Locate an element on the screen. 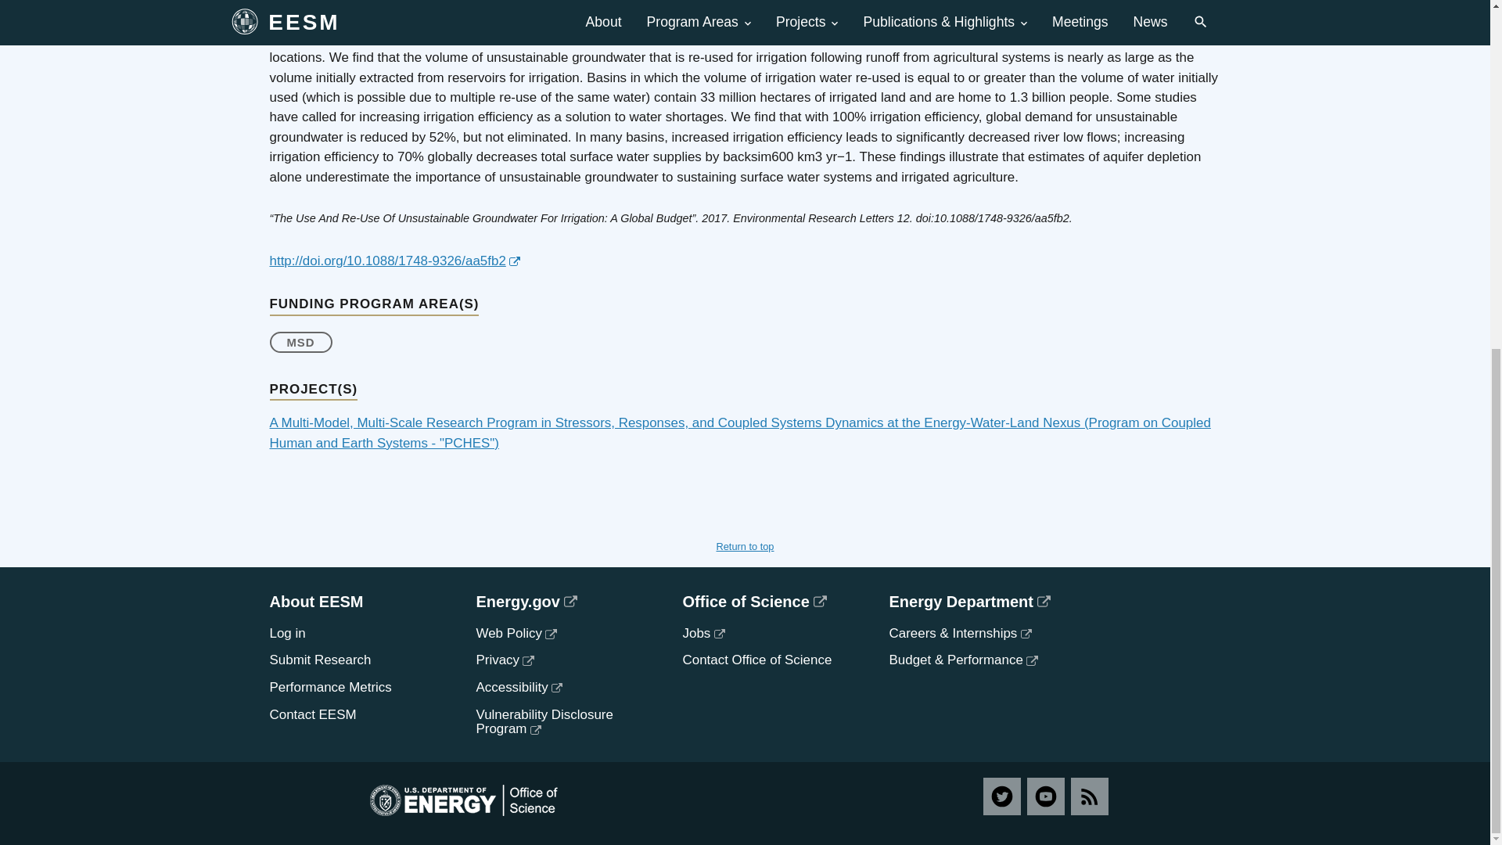  U.S. Department of Energy Vulnerability Disclosure Program is located at coordinates (544, 721).